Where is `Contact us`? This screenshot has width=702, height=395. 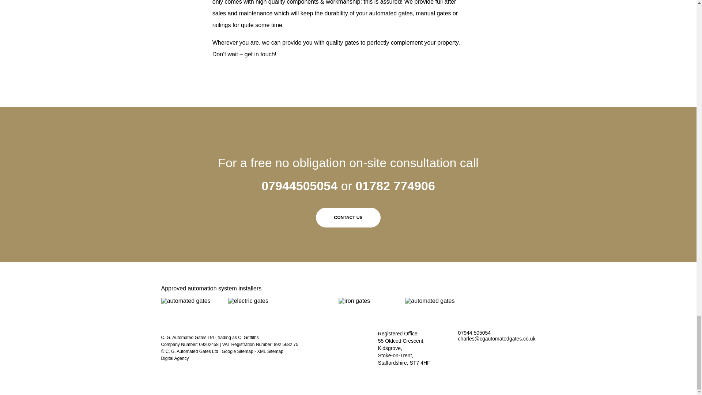 Contact us is located at coordinates (348, 218).